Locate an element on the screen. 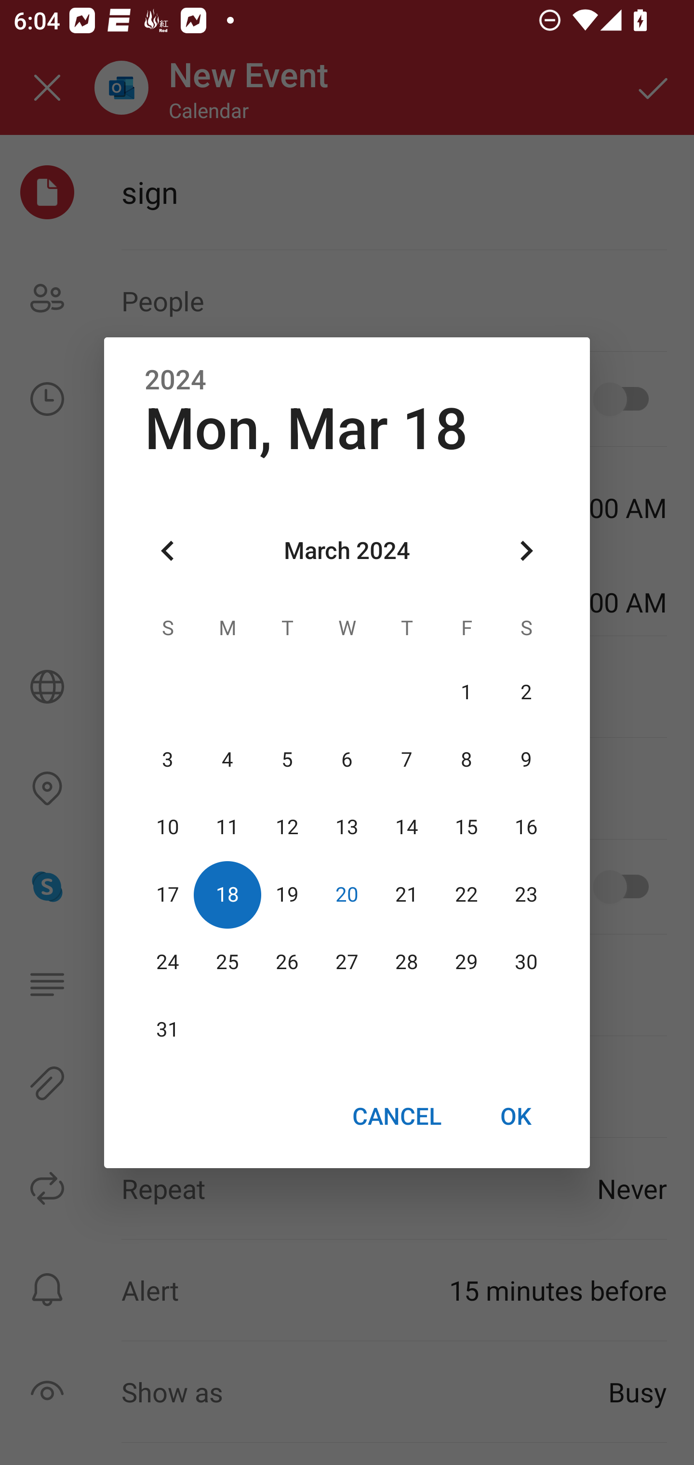 The width and height of the screenshot is (694, 1465). 11 11 March 2024 is located at coordinates (227, 827).